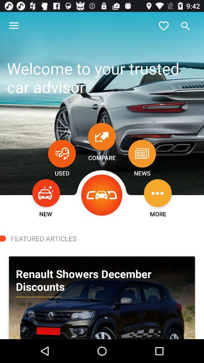 The image size is (204, 363). What do you see at coordinates (46, 193) in the screenshot?
I see `search new cars` at bounding box center [46, 193].